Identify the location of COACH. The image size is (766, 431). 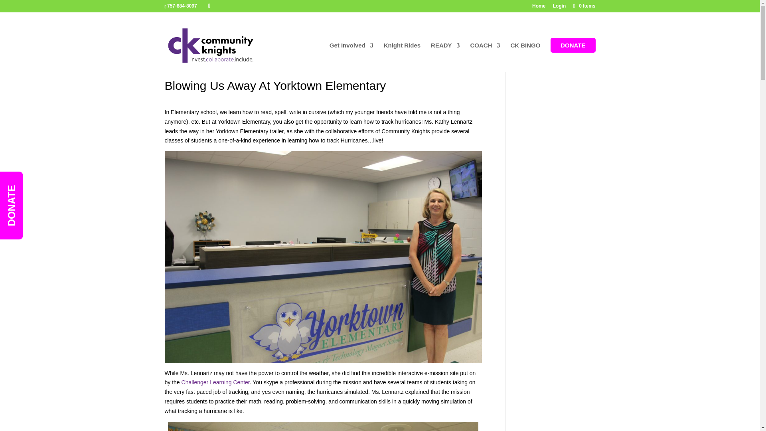
(485, 55).